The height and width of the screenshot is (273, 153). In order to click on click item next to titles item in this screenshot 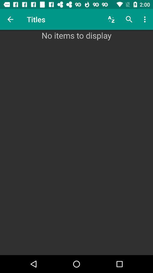, I will do `click(111, 19)`.